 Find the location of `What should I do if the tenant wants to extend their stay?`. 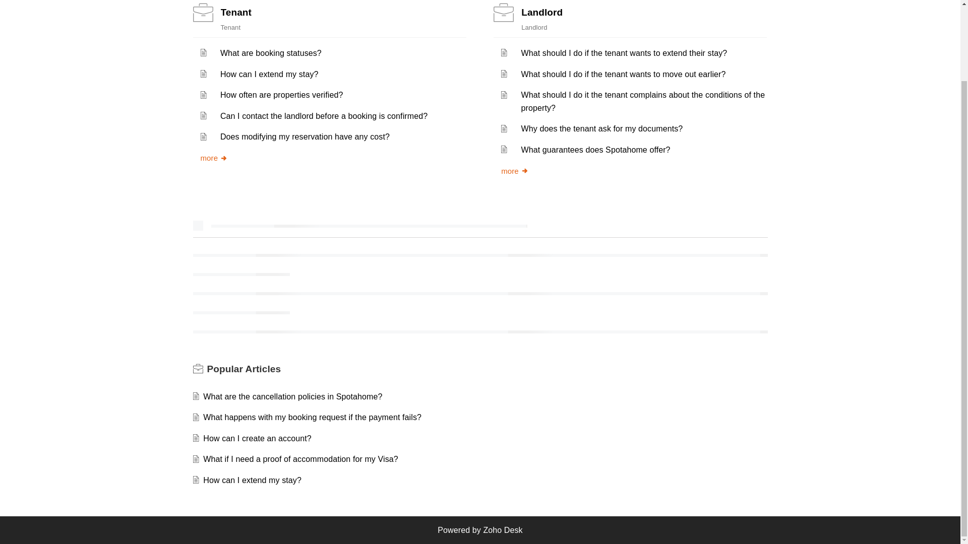

What should I do if the tenant wants to extend their stay? is located at coordinates (624, 53).